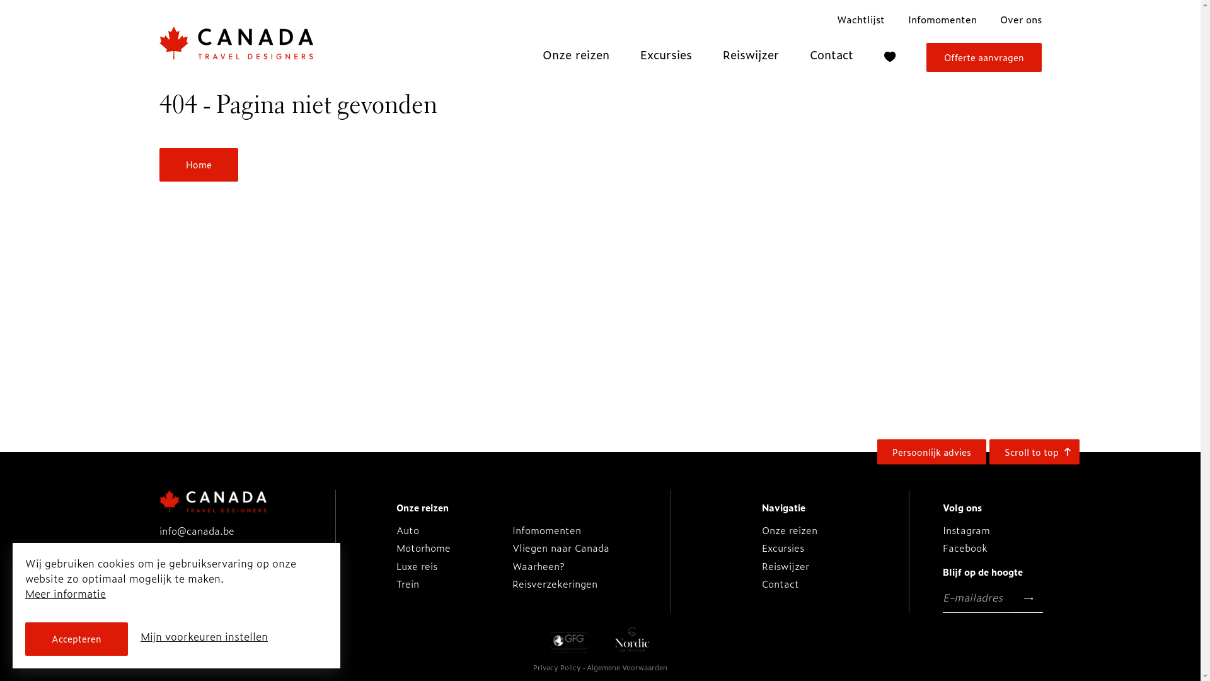 This screenshot has height=681, width=1210. Describe the element at coordinates (790, 530) in the screenshot. I see `Onze reizen` at that location.